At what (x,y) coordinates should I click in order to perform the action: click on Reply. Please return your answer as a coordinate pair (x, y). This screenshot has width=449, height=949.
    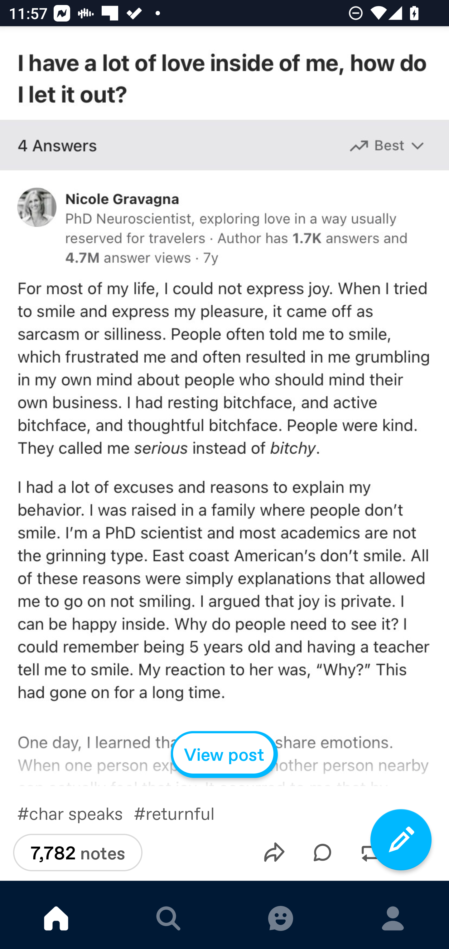
    Looking at the image, I should click on (322, 852).